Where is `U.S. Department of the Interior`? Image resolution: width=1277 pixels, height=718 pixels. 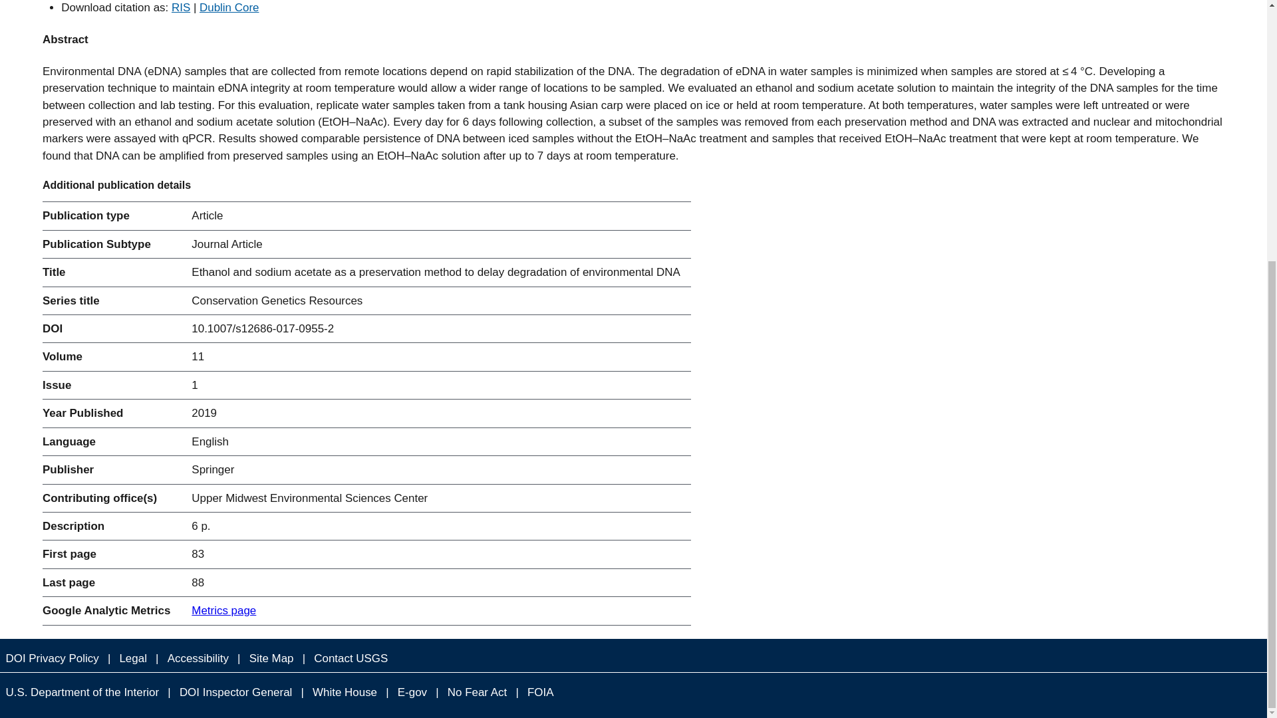
U.S. Department of the Interior is located at coordinates (82, 693).